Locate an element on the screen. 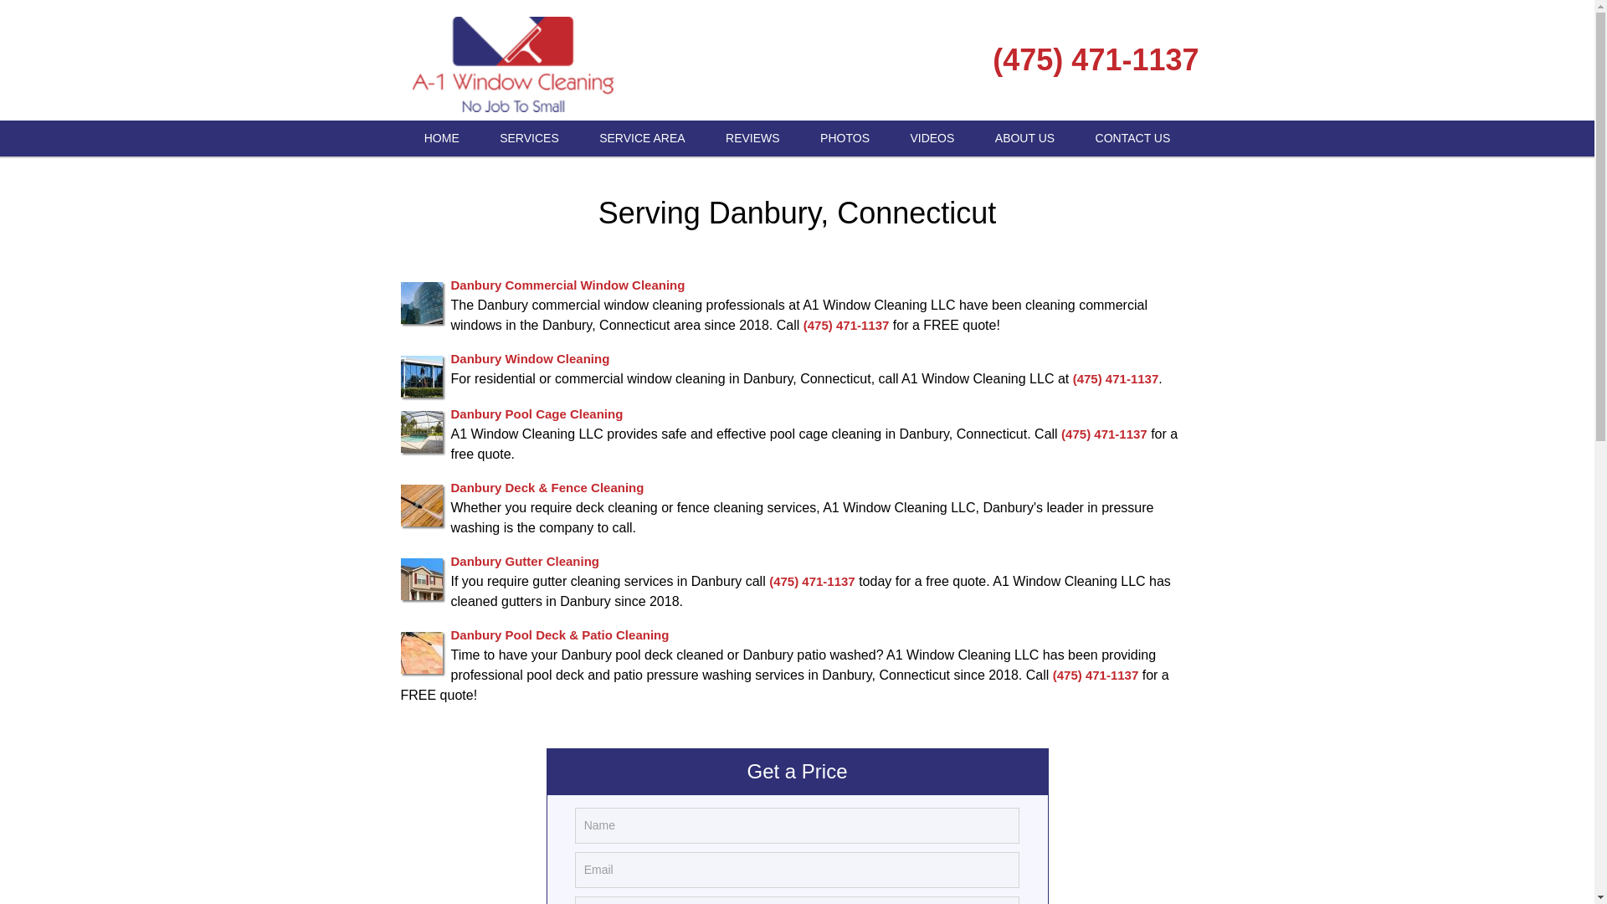 The width and height of the screenshot is (1607, 904). CONTACT US is located at coordinates (1132, 137).